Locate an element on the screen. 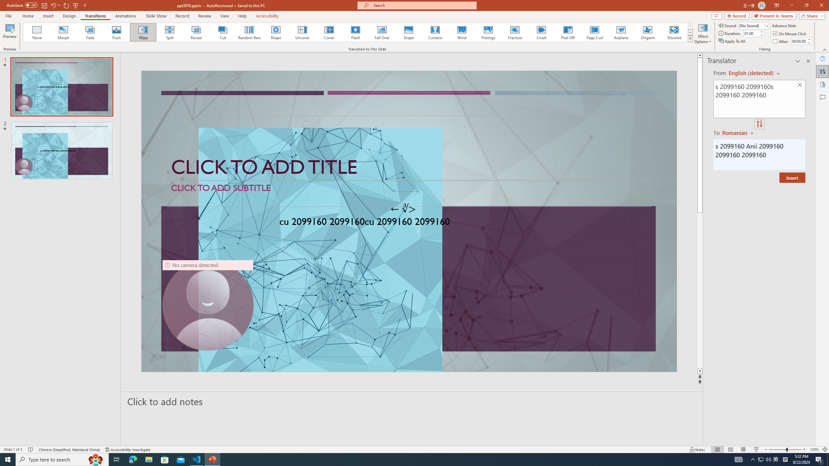 Image resolution: width=829 pixels, height=466 pixels. An abstract genetic concept is located at coordinates (409, 221).